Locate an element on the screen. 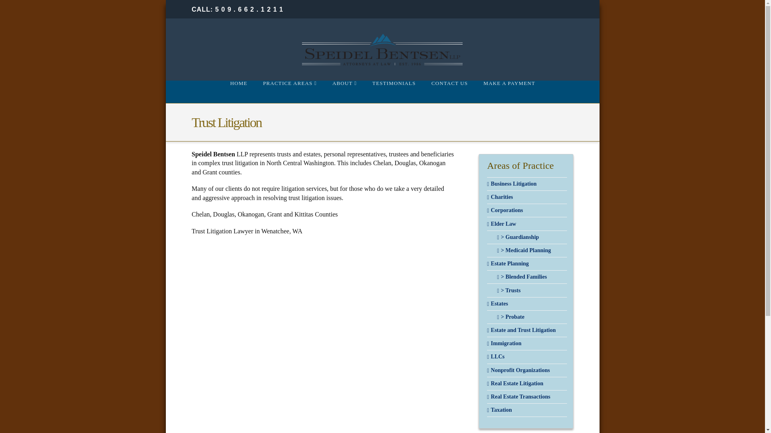  CONTACT US is located at coordinates (449, 91).